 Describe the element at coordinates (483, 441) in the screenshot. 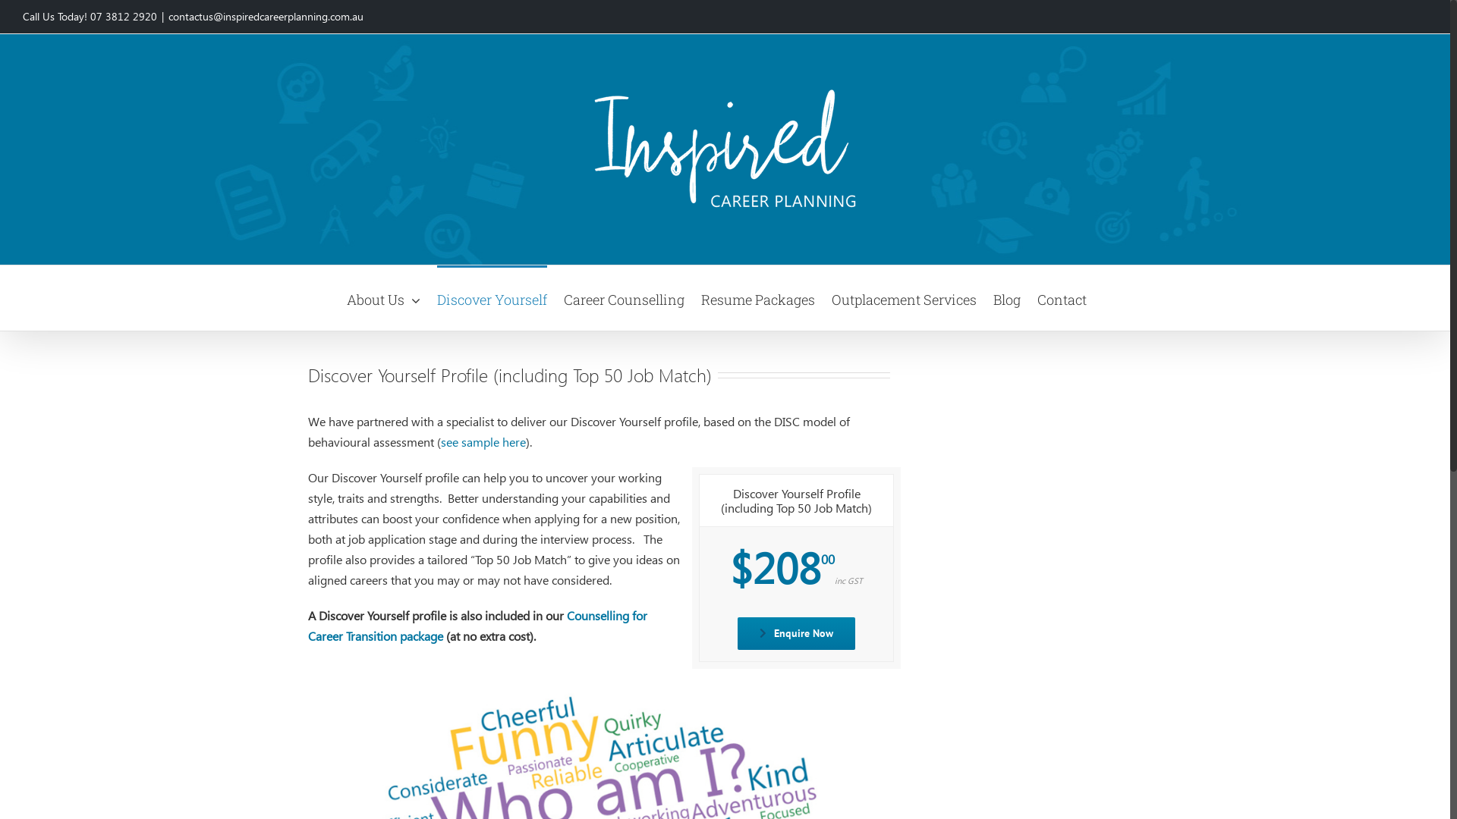

I see `see sample here` at that location.